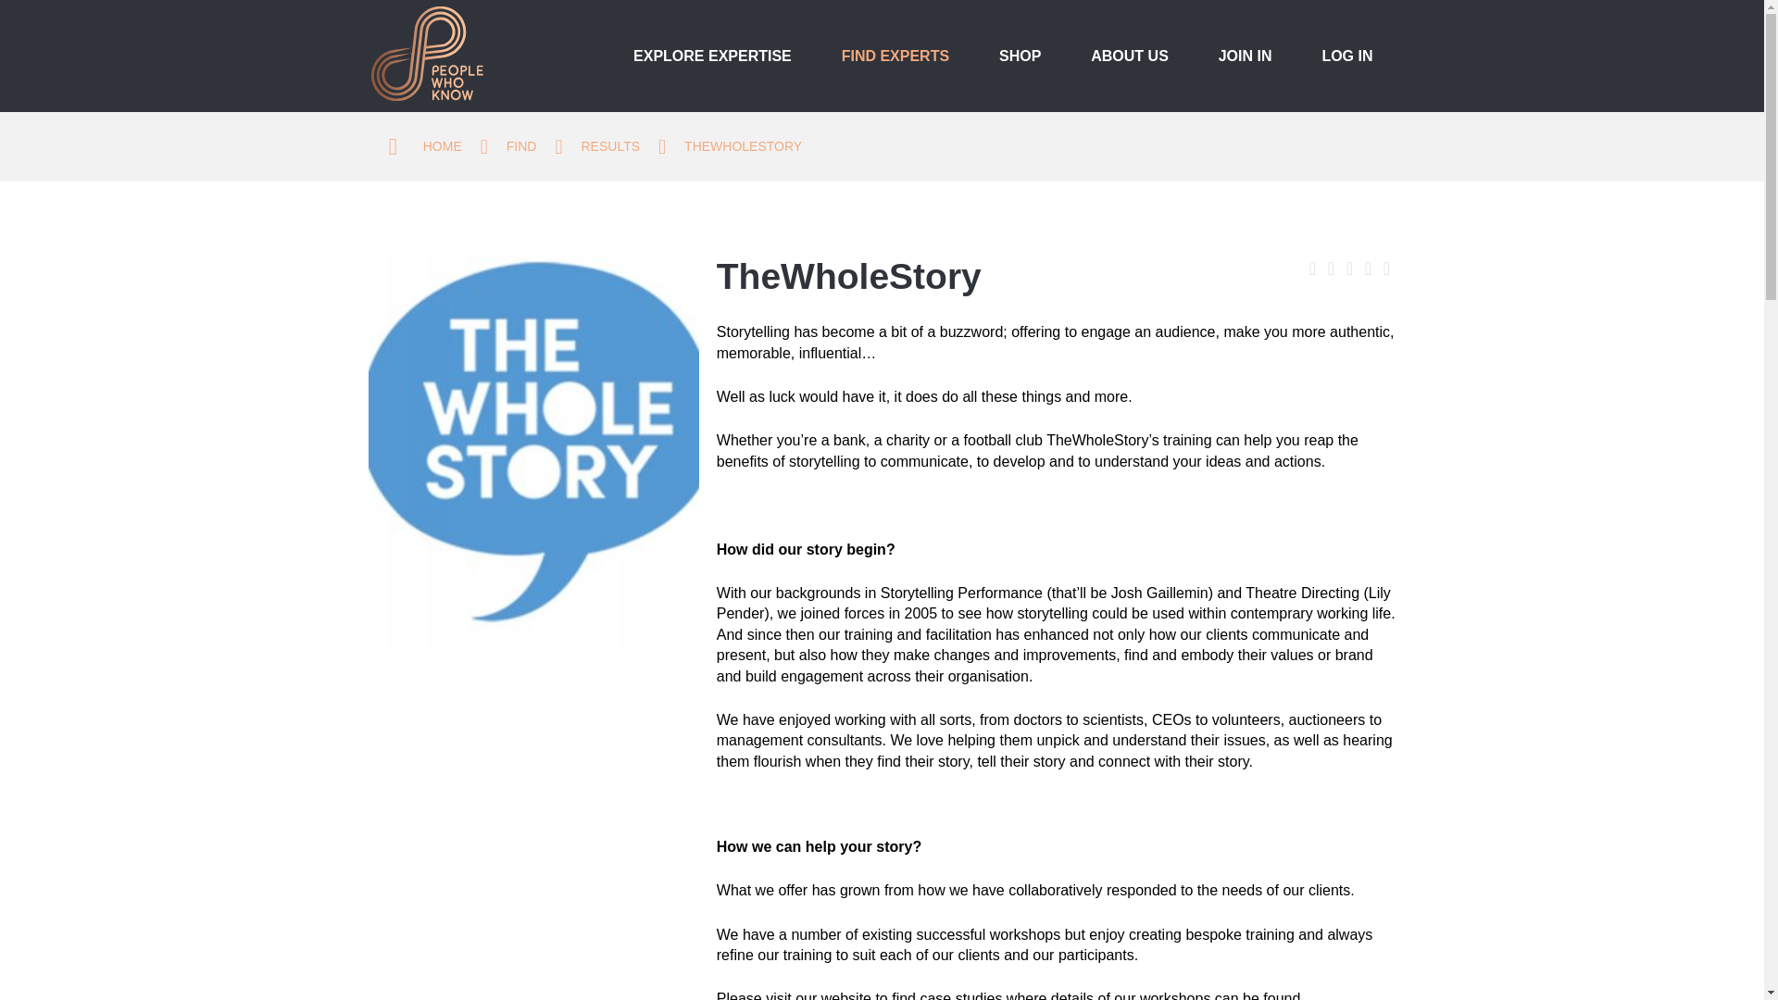 The image size is (1778, 1000). I want to click on EXPLORE EXPERTISE, so click(711, 69).